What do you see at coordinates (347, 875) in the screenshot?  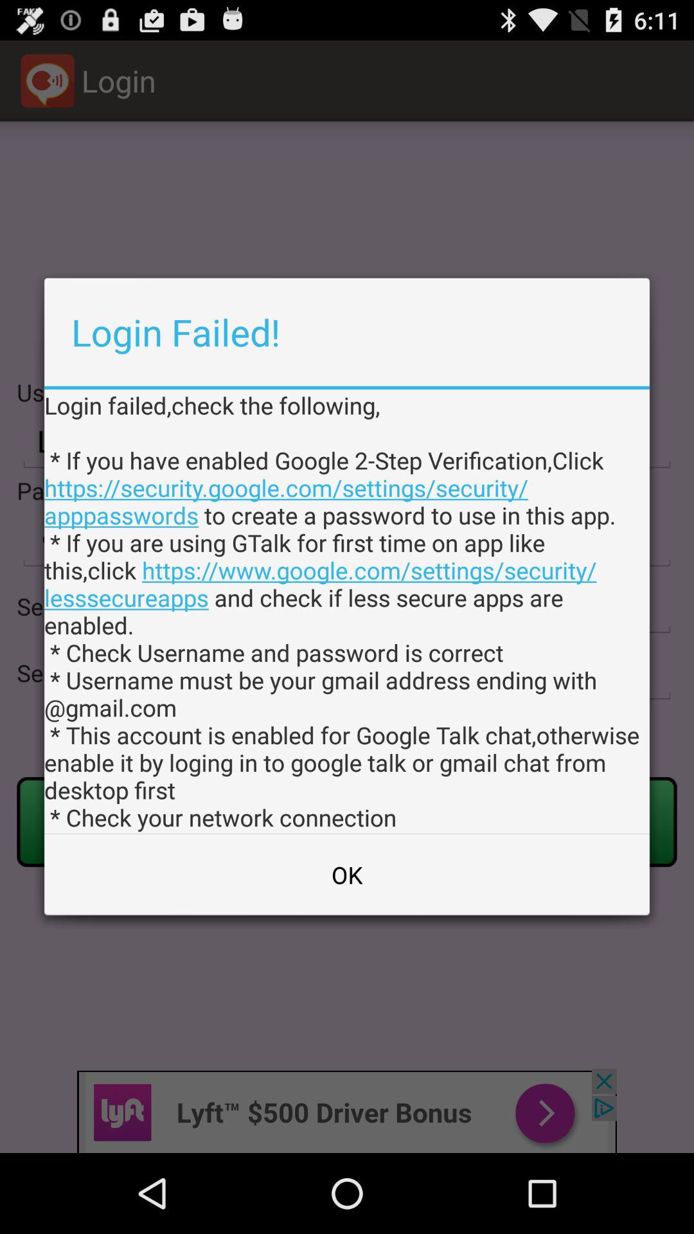 I see `tap ok item` at bounding box center [347, 875].